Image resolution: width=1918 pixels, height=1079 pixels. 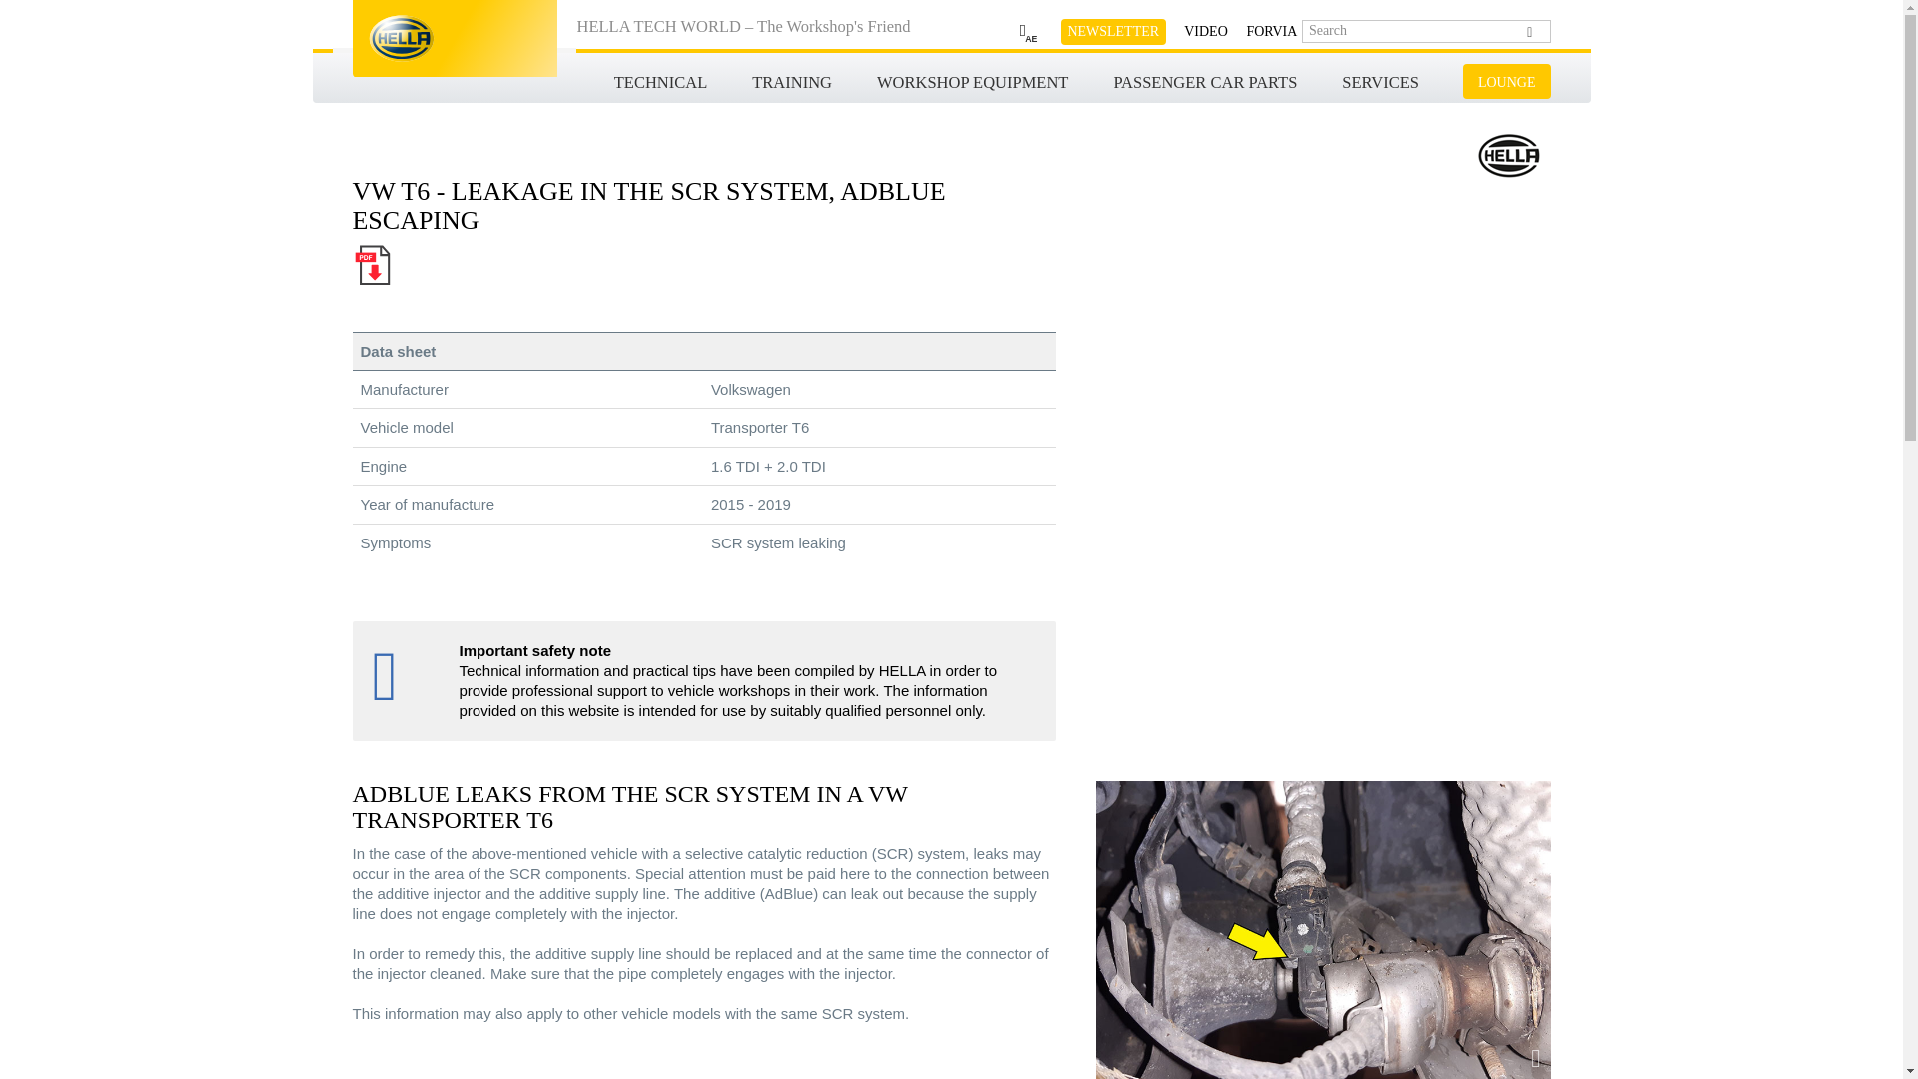 What do you see at coordinates (1197, 32) in the screenshot?
I see `VIDEO` at bounding box center [1197, 32].